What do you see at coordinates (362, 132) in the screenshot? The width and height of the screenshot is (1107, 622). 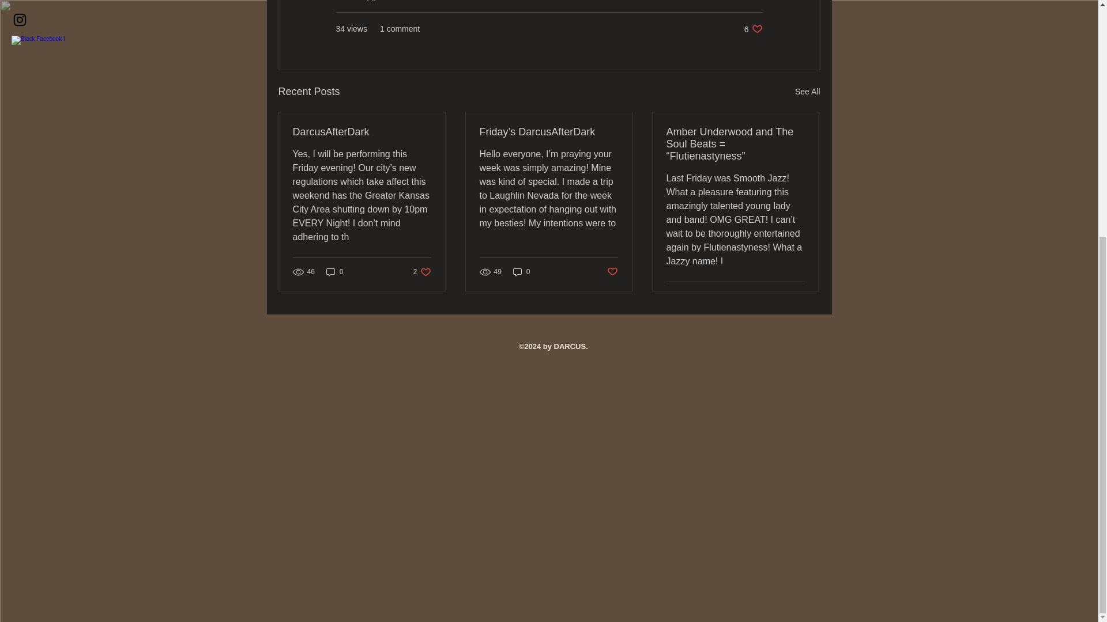 I see `0` at bounding box center [362, 132].